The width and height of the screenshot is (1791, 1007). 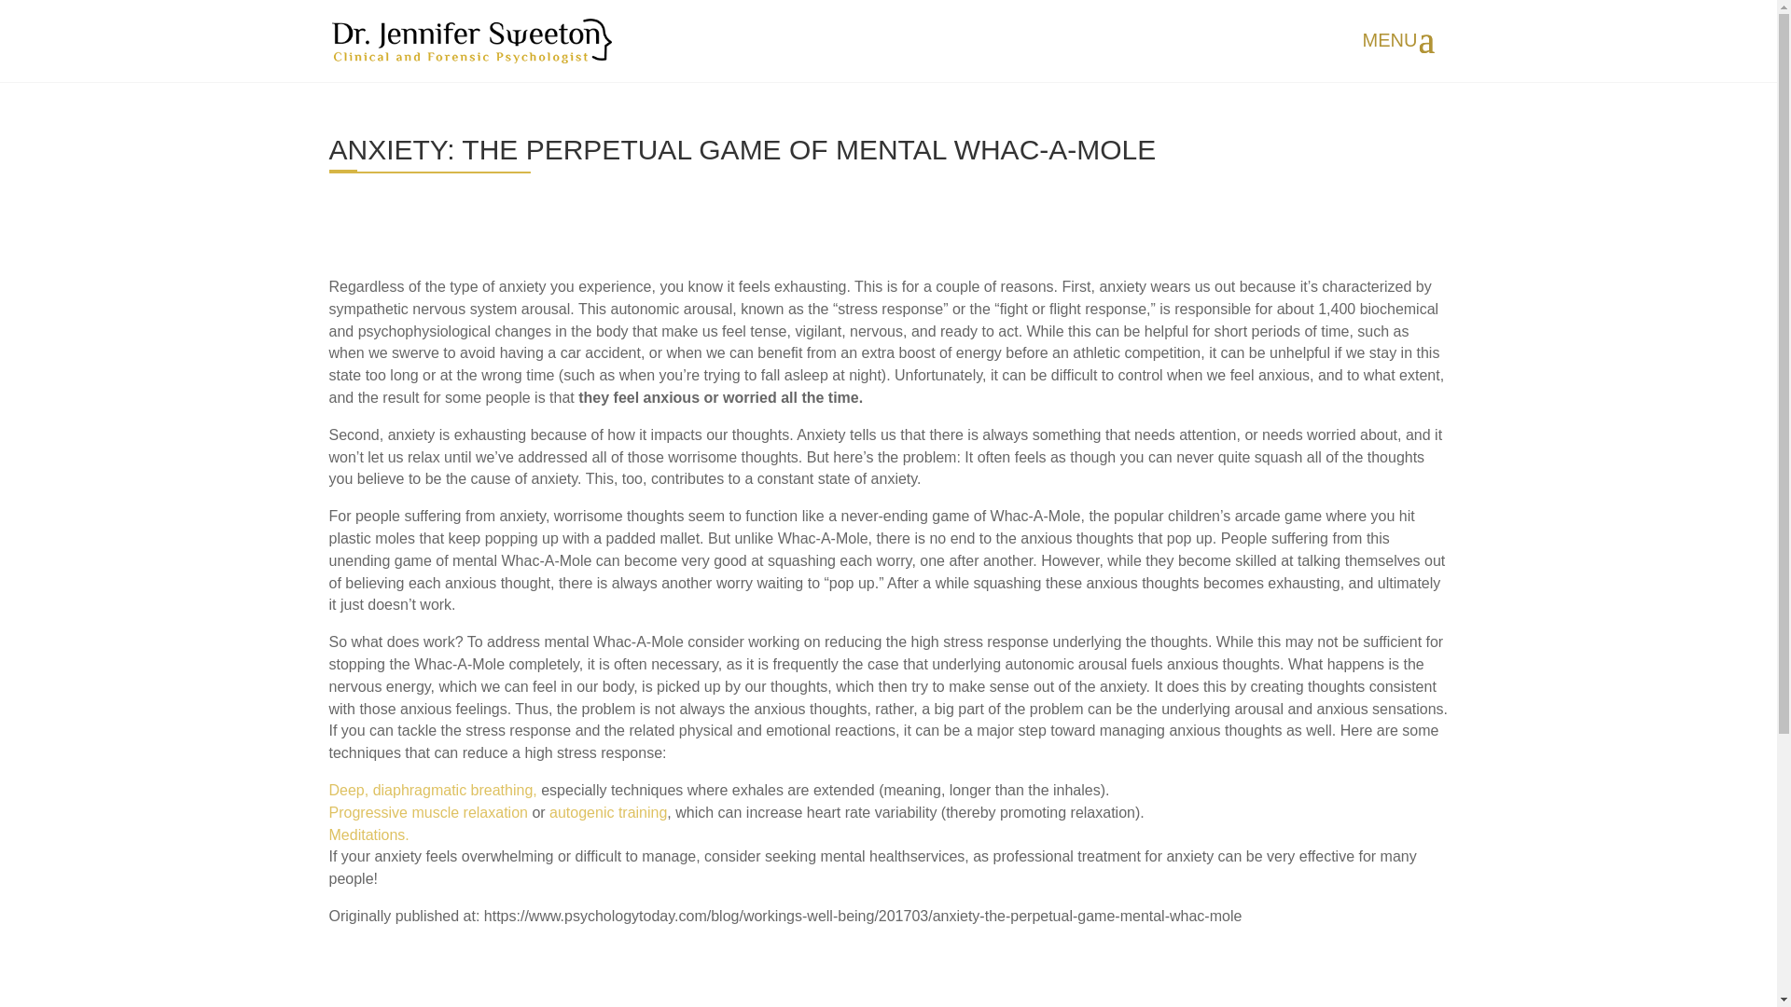 What do you see at coordinates (429, 812) in the screenshot?
I see `Progressive muscle relaxation` at bounding box center [429, 812].